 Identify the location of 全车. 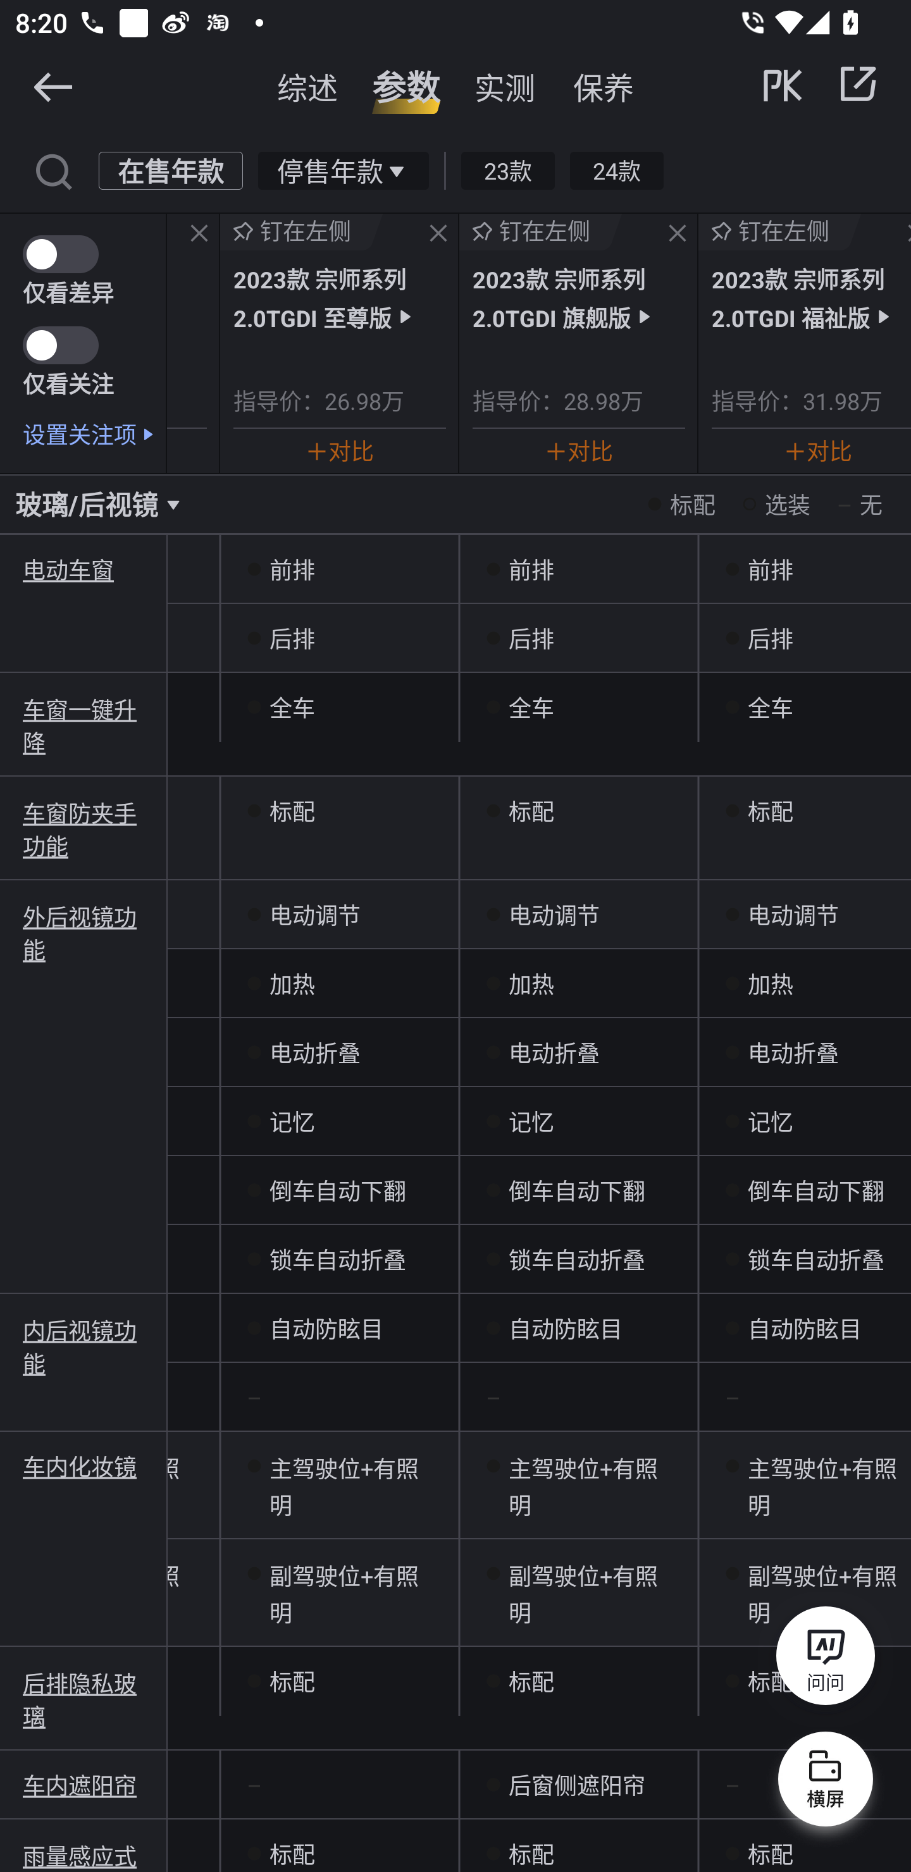
(578, 706).